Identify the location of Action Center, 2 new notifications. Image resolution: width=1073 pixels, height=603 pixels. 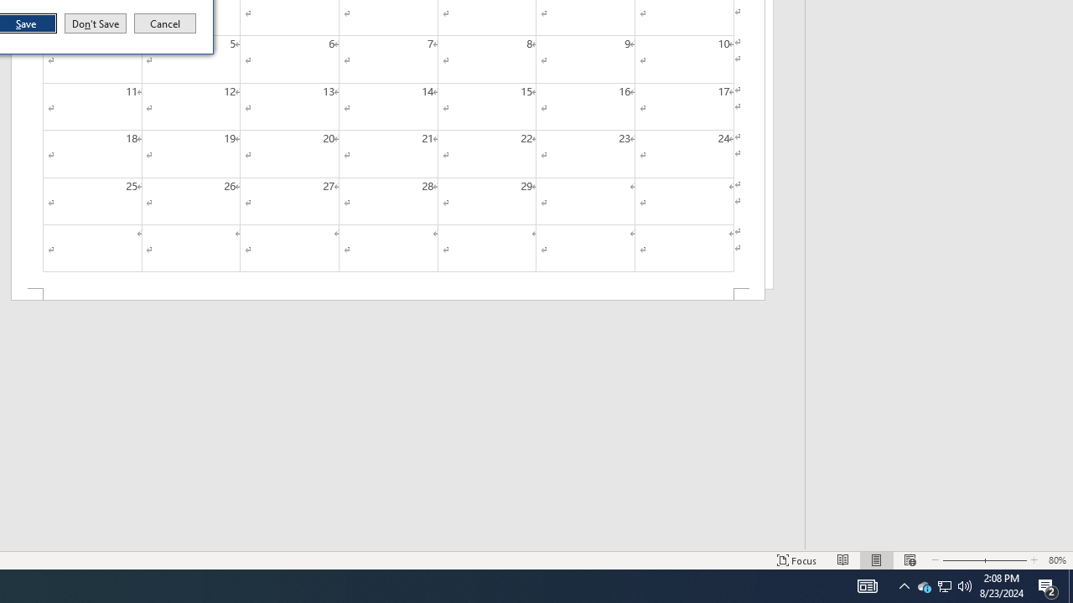
(1048, 586).